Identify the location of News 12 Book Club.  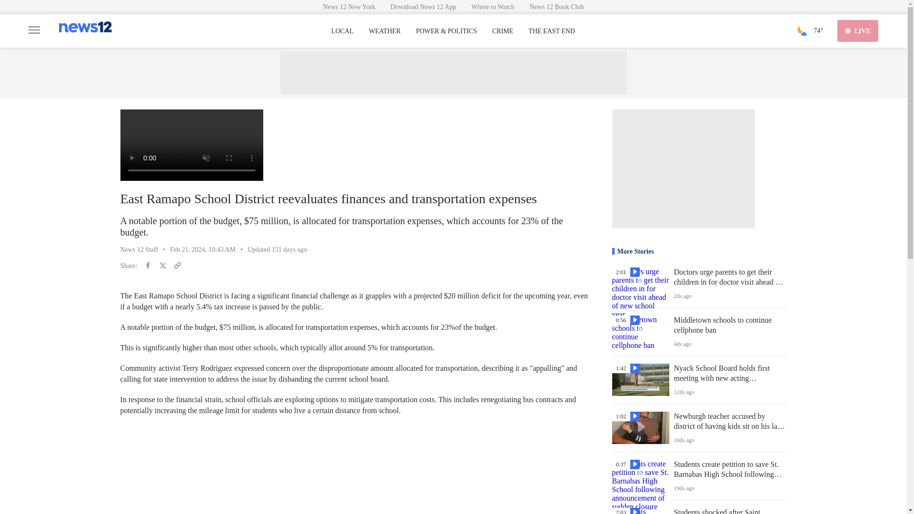
(556, 7).